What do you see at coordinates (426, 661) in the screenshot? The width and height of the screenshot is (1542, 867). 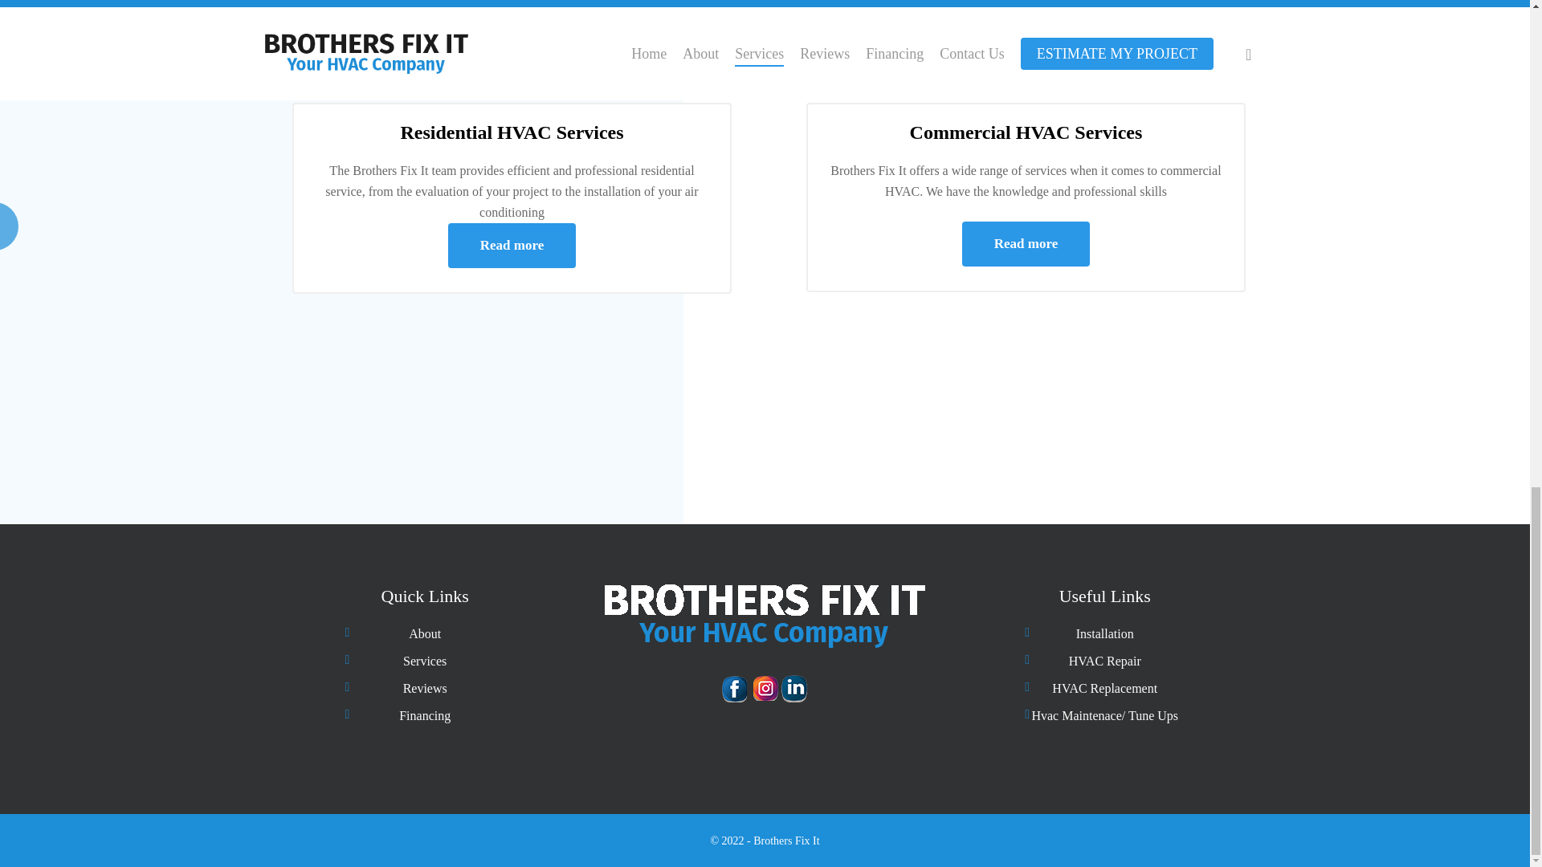 I see `Services` at bounding box center [426, 661].